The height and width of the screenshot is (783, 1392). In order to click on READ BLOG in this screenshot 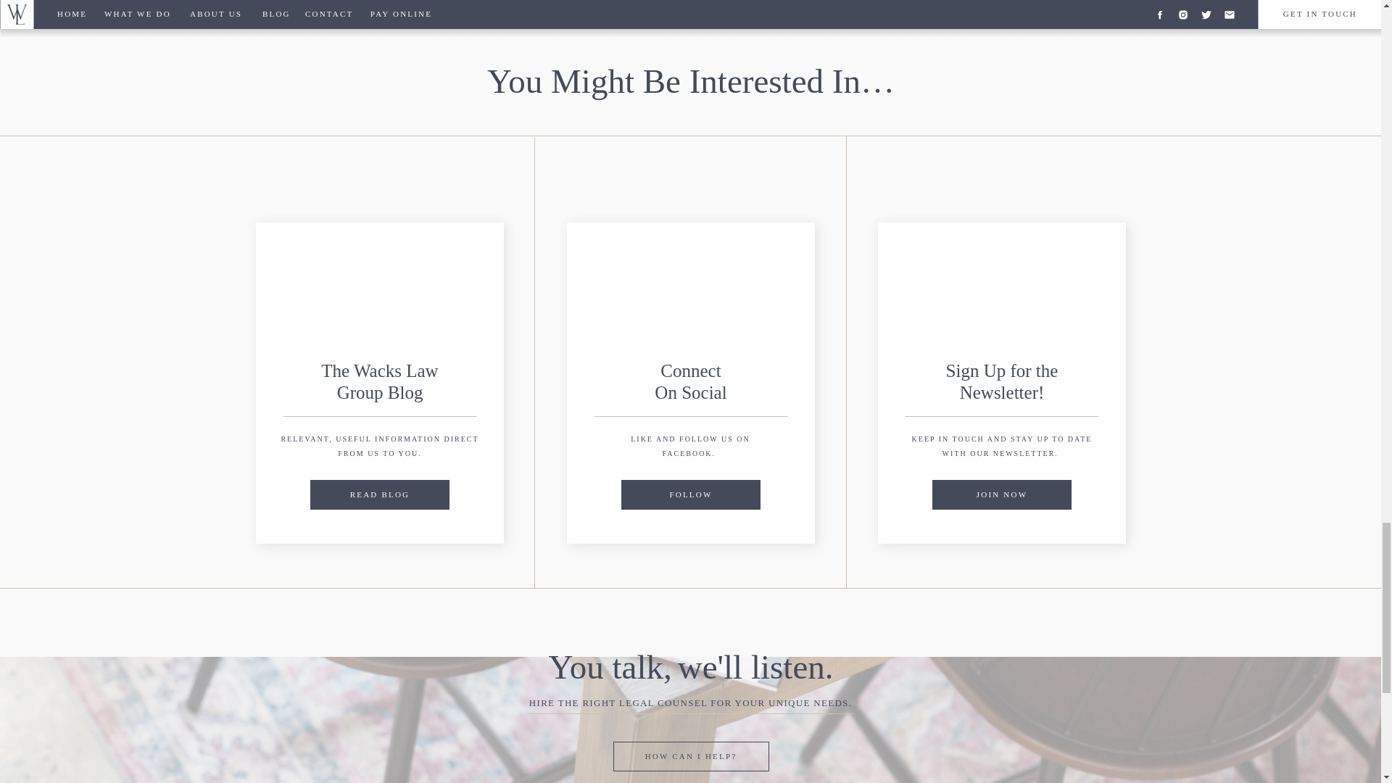, I will do `click(380, 493)`.